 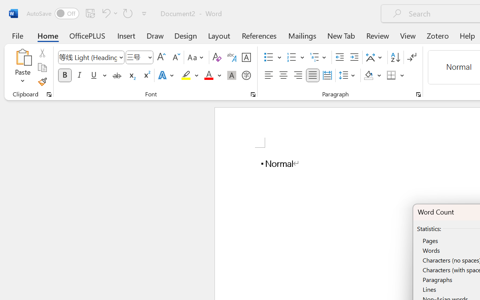 I want to click on Font, so click(x=88, y=57).